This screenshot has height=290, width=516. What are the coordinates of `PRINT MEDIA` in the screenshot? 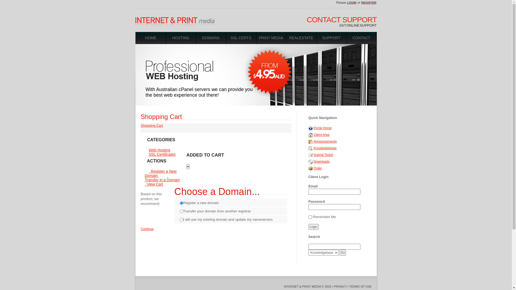 It's located at (271, 38).